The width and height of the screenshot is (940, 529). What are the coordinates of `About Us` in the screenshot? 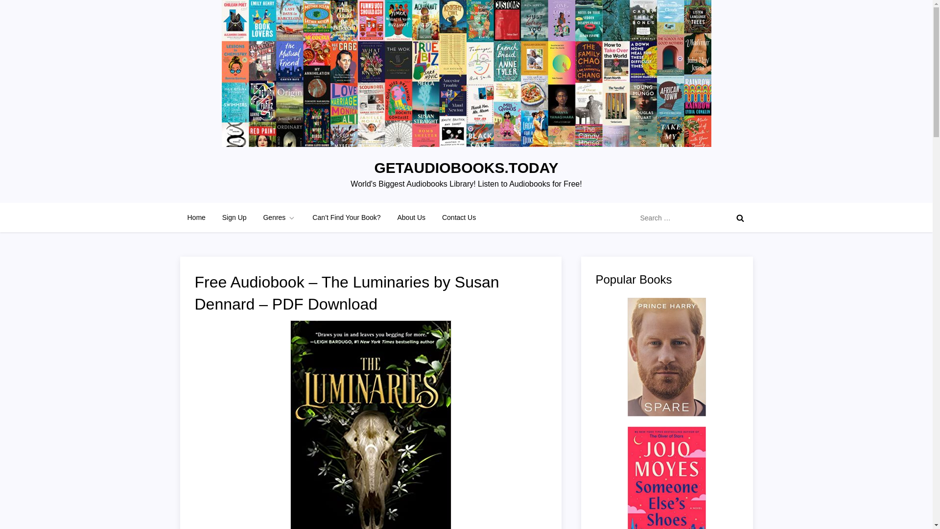 It's located at (411, 217).